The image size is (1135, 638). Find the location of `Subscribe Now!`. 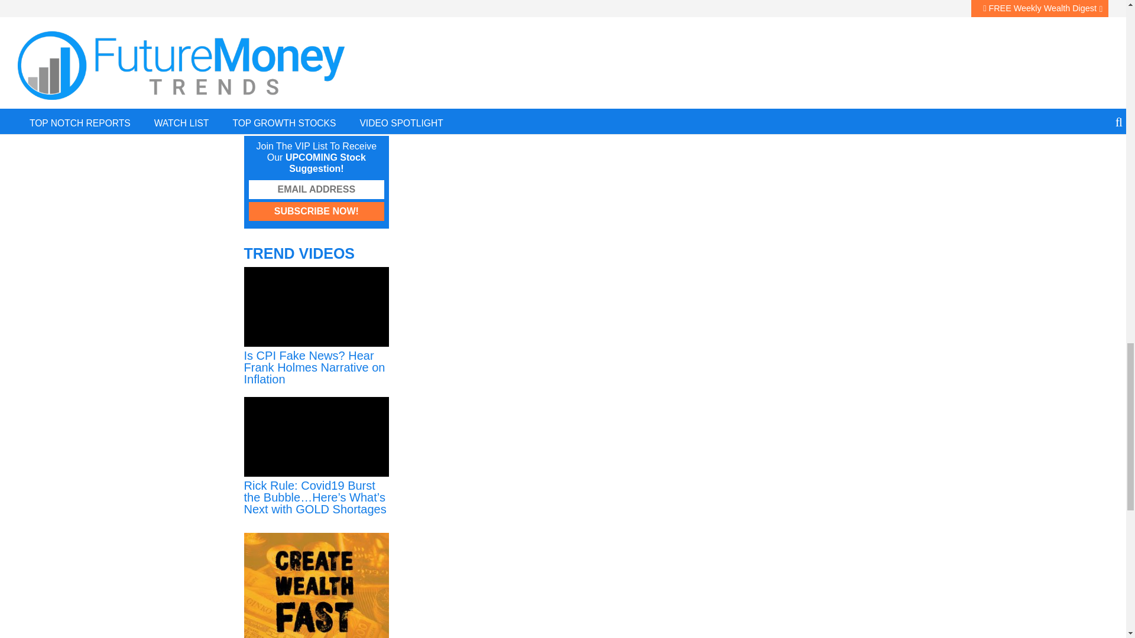

Subscribe Now! is located at coordinates (316, 211).